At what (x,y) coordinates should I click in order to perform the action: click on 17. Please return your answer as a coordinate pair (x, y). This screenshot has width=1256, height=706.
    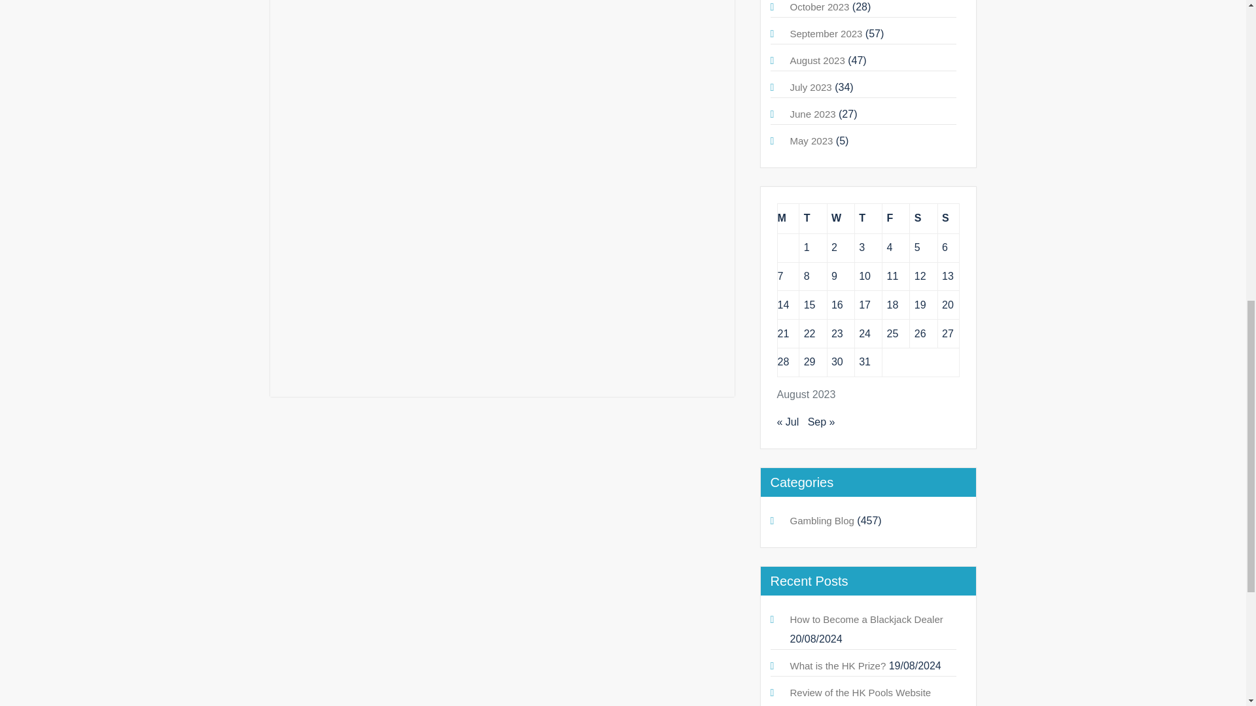
    Looking at the image, I should click on (865, 305).